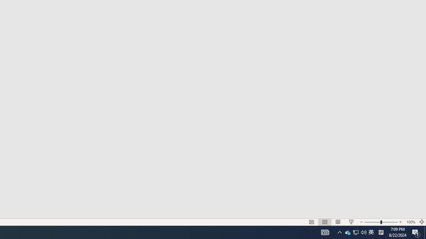 Image resolution: width=426 pixels, height=239 pixels. What do you see at coordinates (401, 222) in the screenshot?
I see `Zoom In` at bounding box center [401, 222].